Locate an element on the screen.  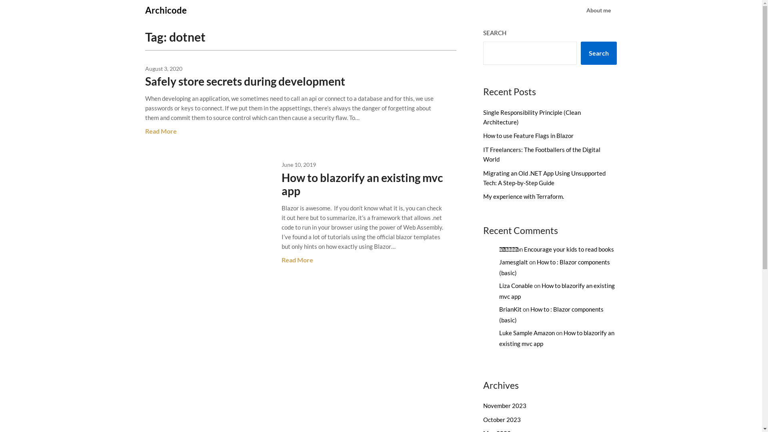
November 2023 is located at coordinates (505, 406).